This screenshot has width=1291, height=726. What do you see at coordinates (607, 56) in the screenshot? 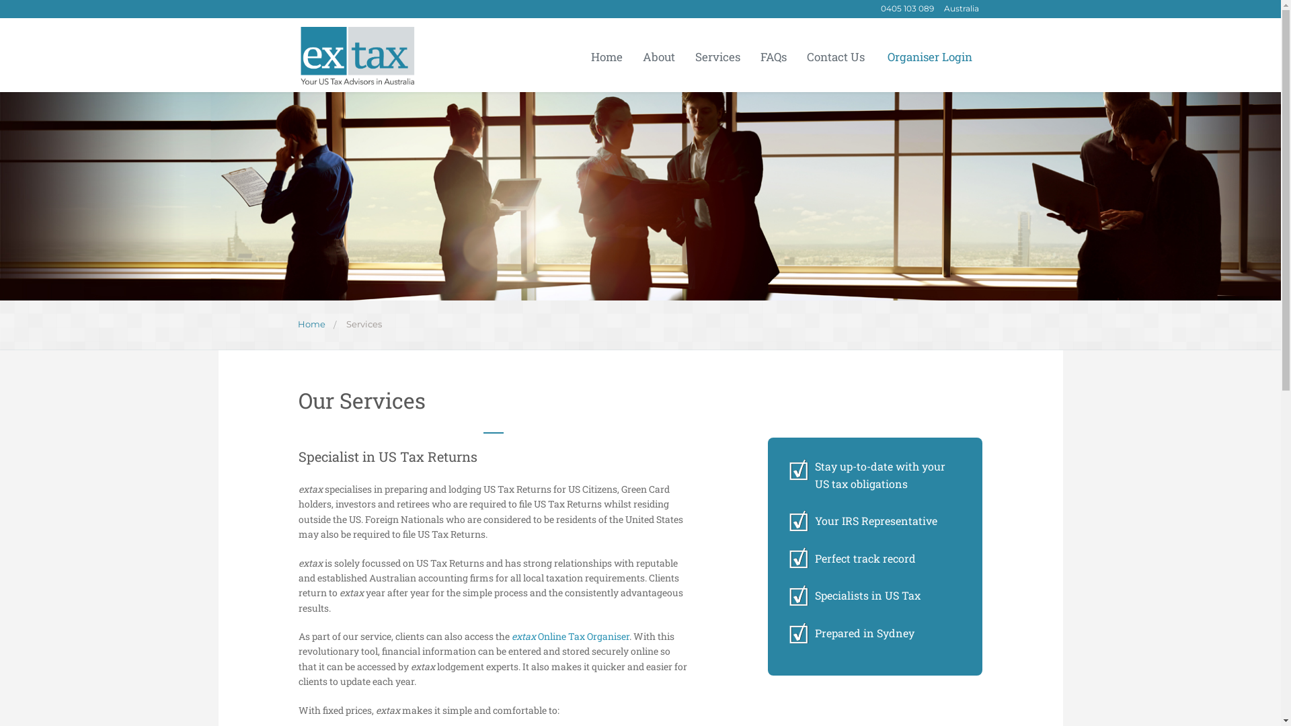
I see `Home` at bounding box center [607, 56].